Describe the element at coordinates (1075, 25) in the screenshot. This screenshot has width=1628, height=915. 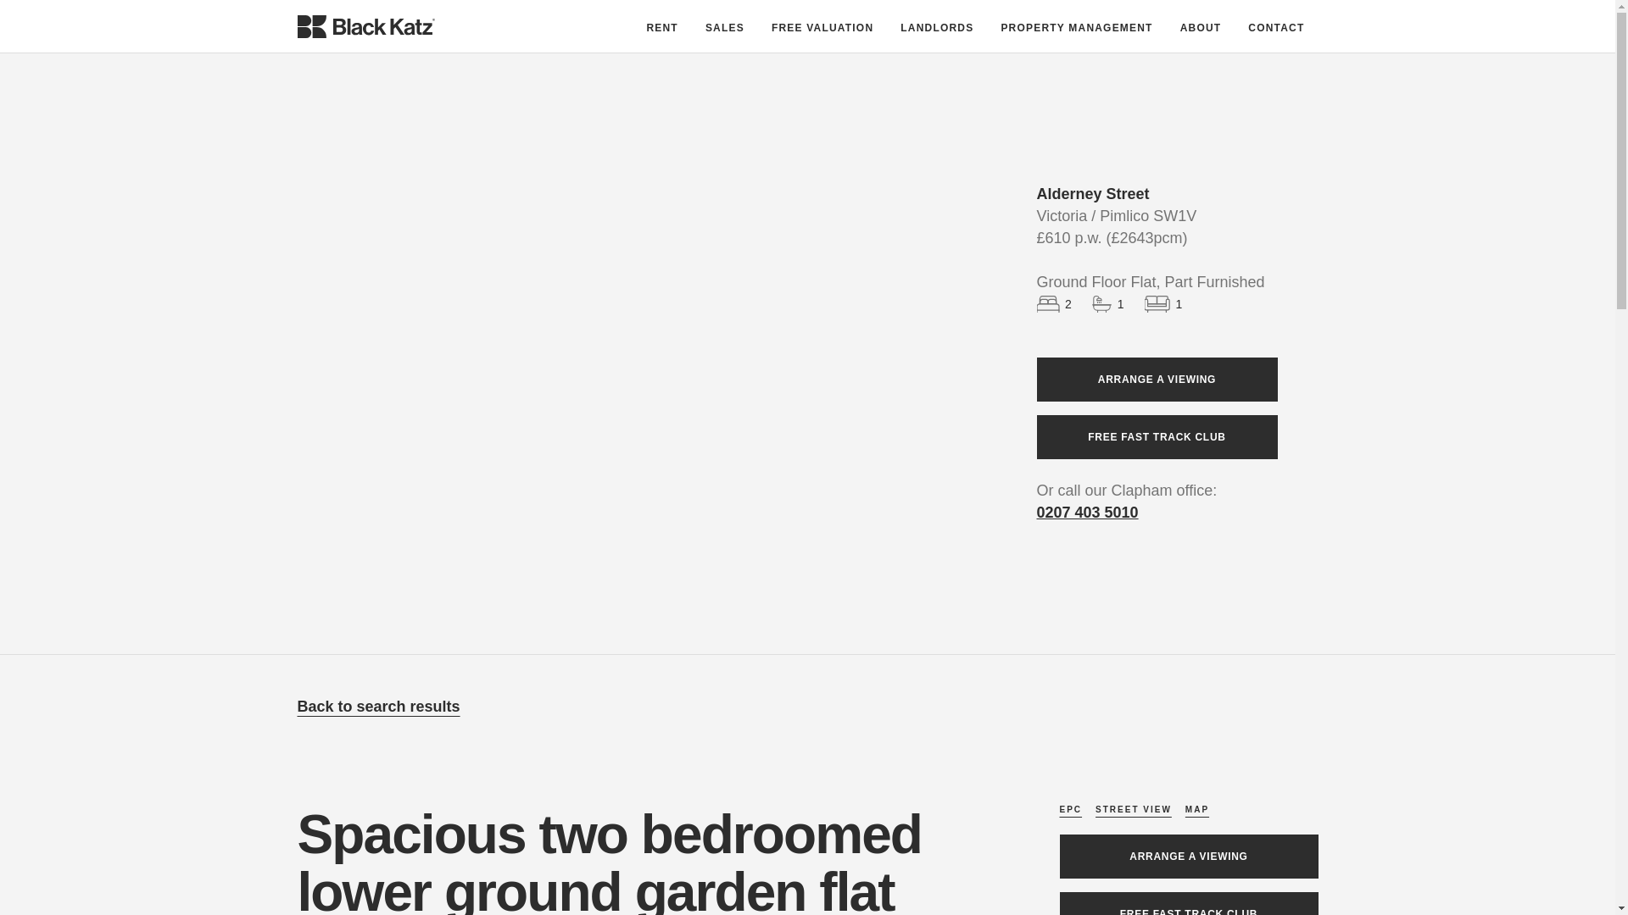
I see `PROPERTY MANAGEMENT` at that location.